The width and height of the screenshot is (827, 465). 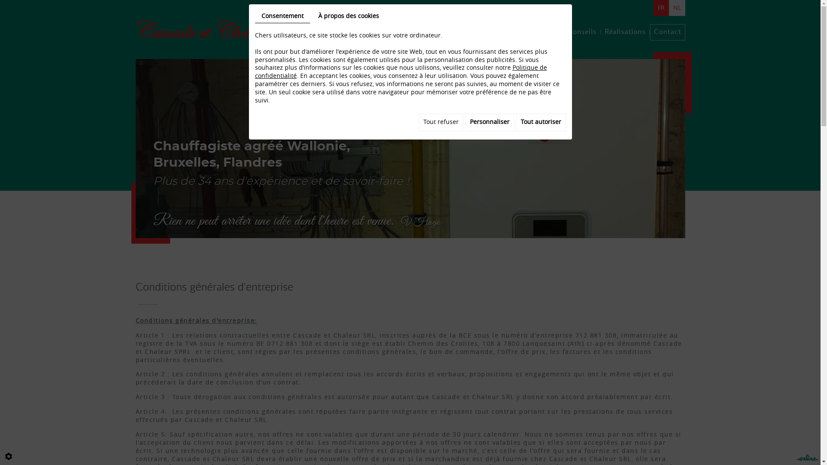 I want to click on Contact, so click(x=667, y=32).